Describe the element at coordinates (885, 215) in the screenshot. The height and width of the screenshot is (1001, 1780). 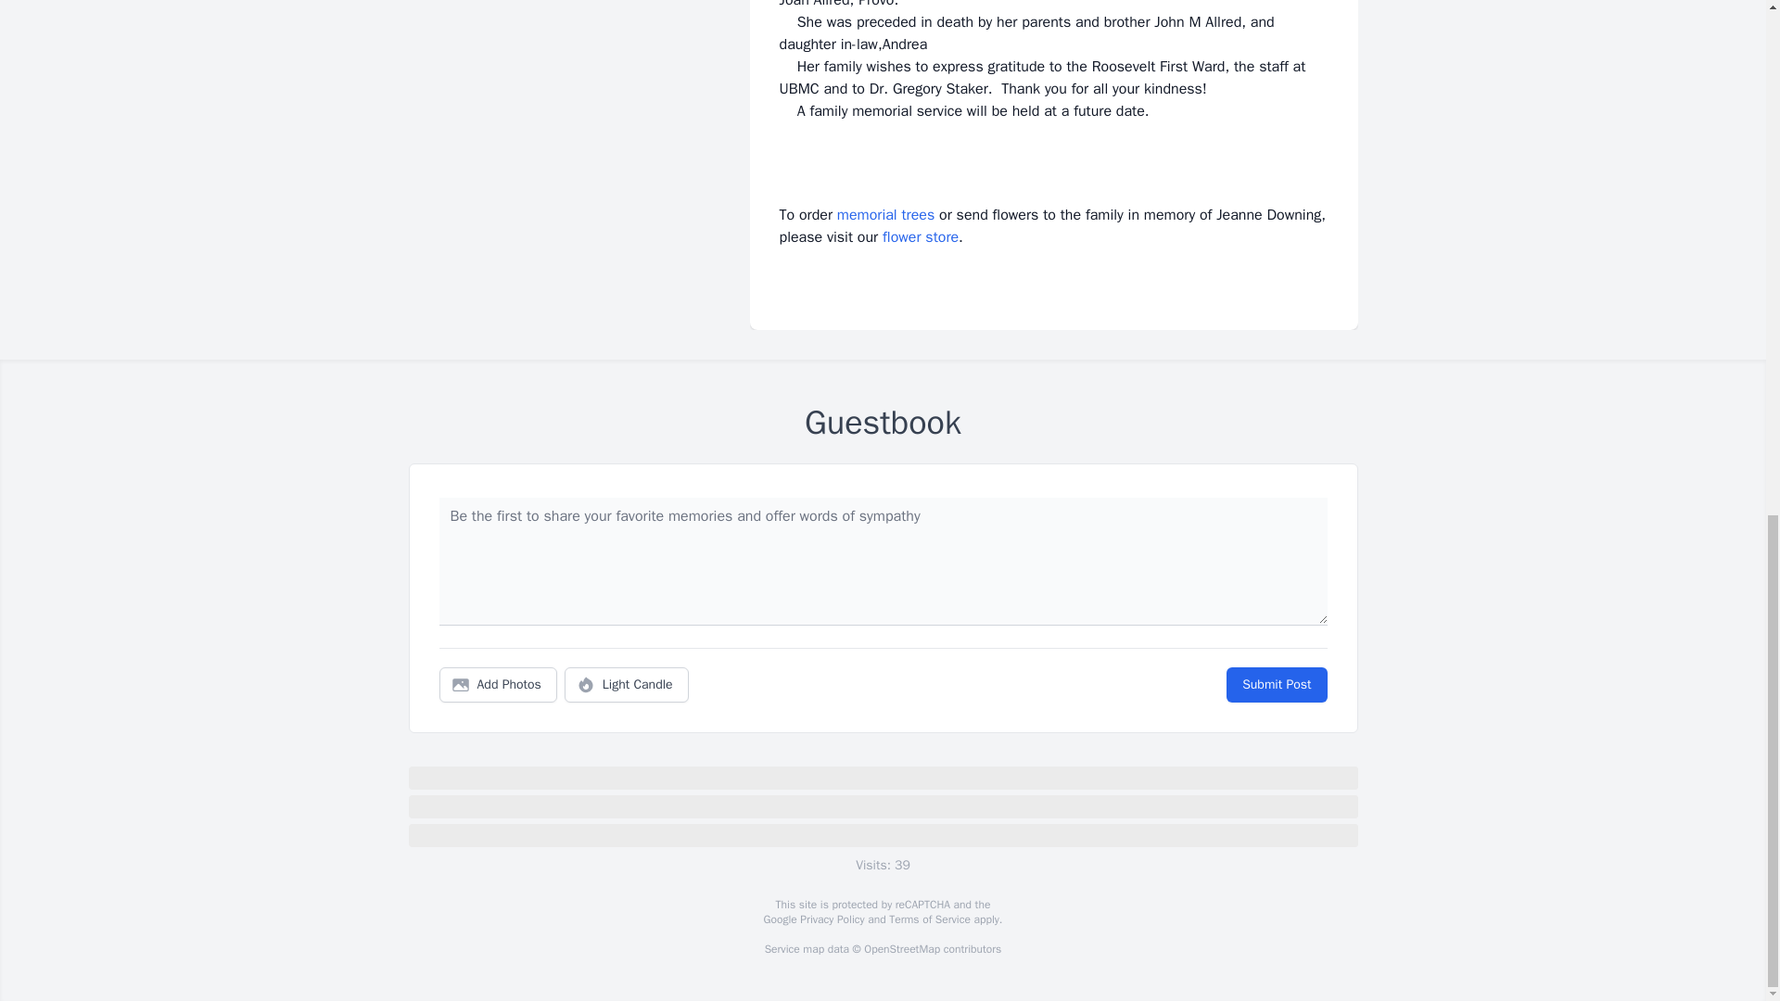
I see `memorial trees` at that location.